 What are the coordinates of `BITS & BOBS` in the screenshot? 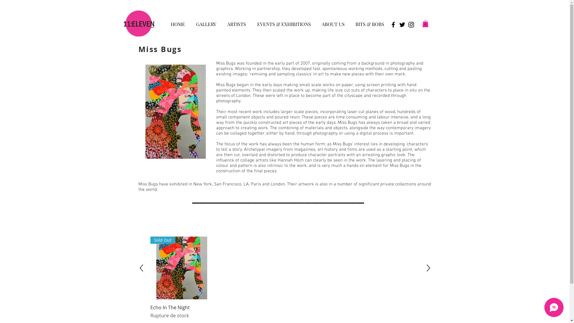 It's located at (370, 22).